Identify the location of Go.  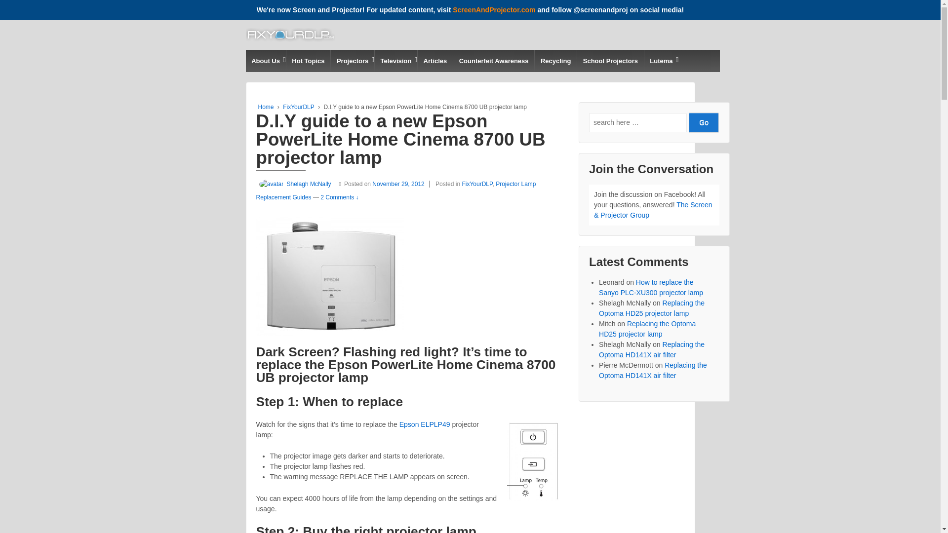
(704, 122).